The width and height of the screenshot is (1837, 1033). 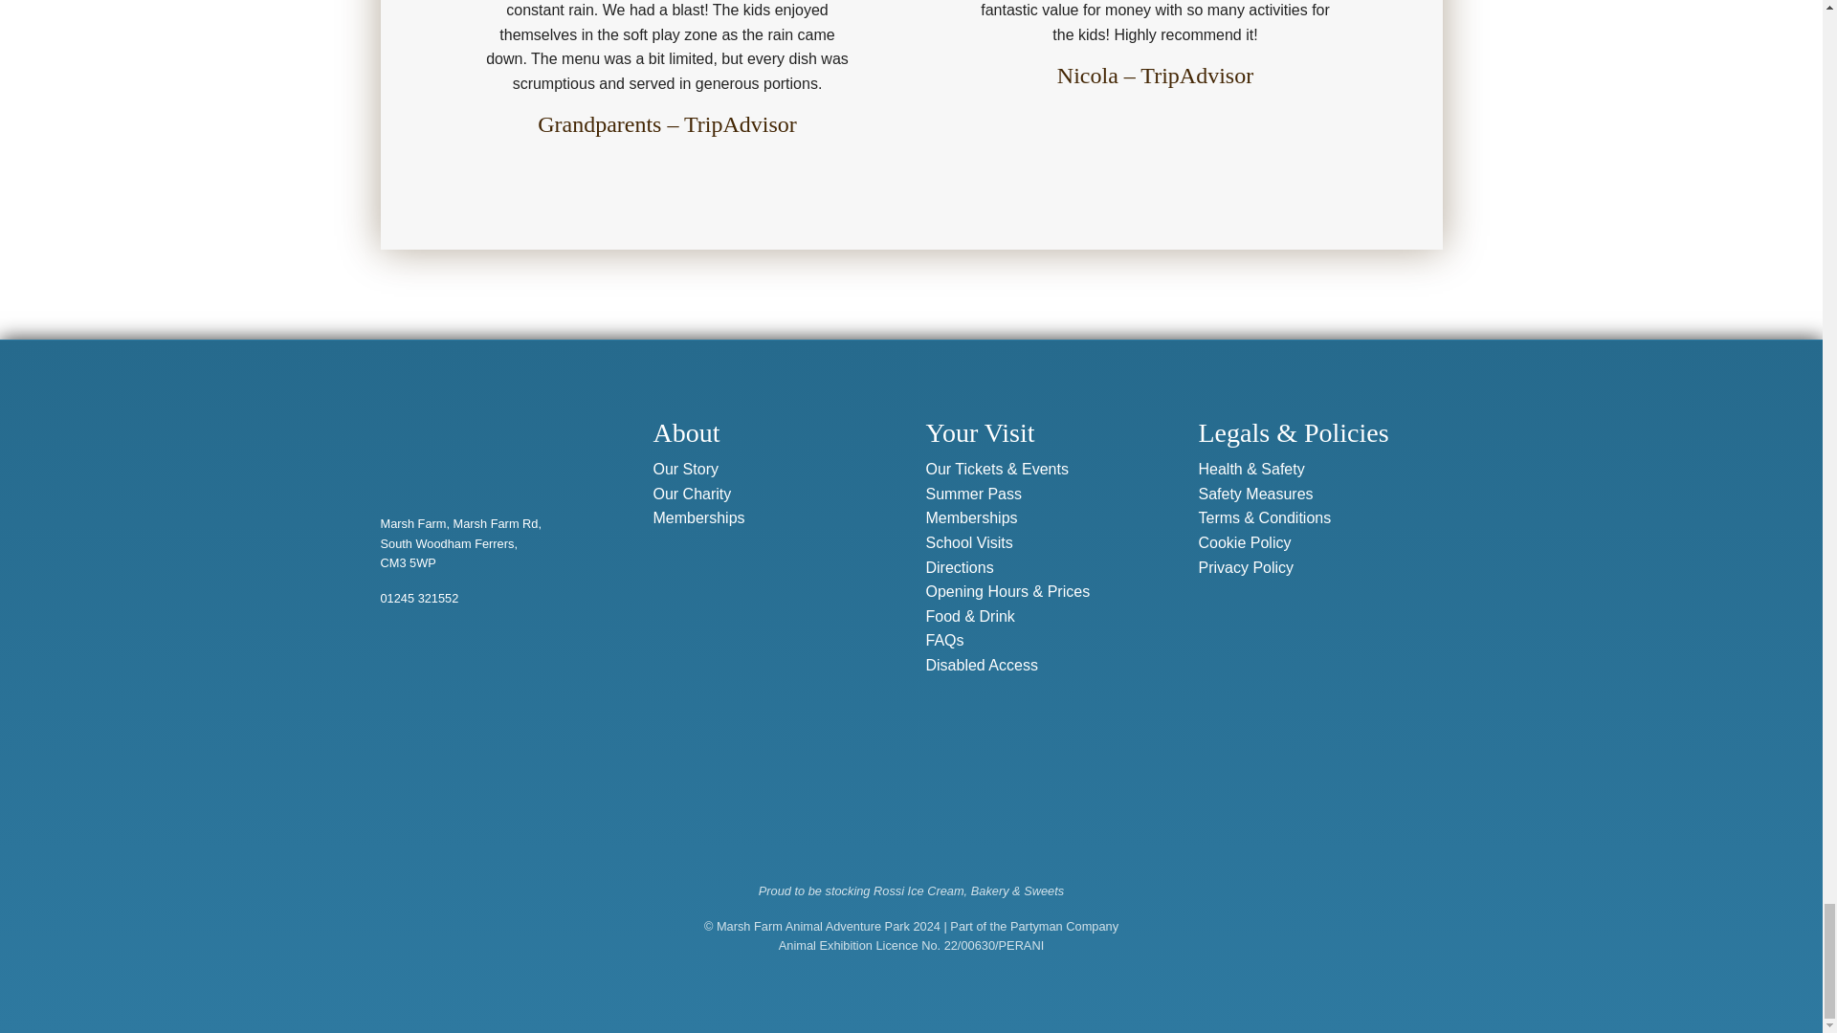 What do you see at coordinates (691, 493) in the screenshot?
I see `Our Charity` at bounding box center [691, 493].